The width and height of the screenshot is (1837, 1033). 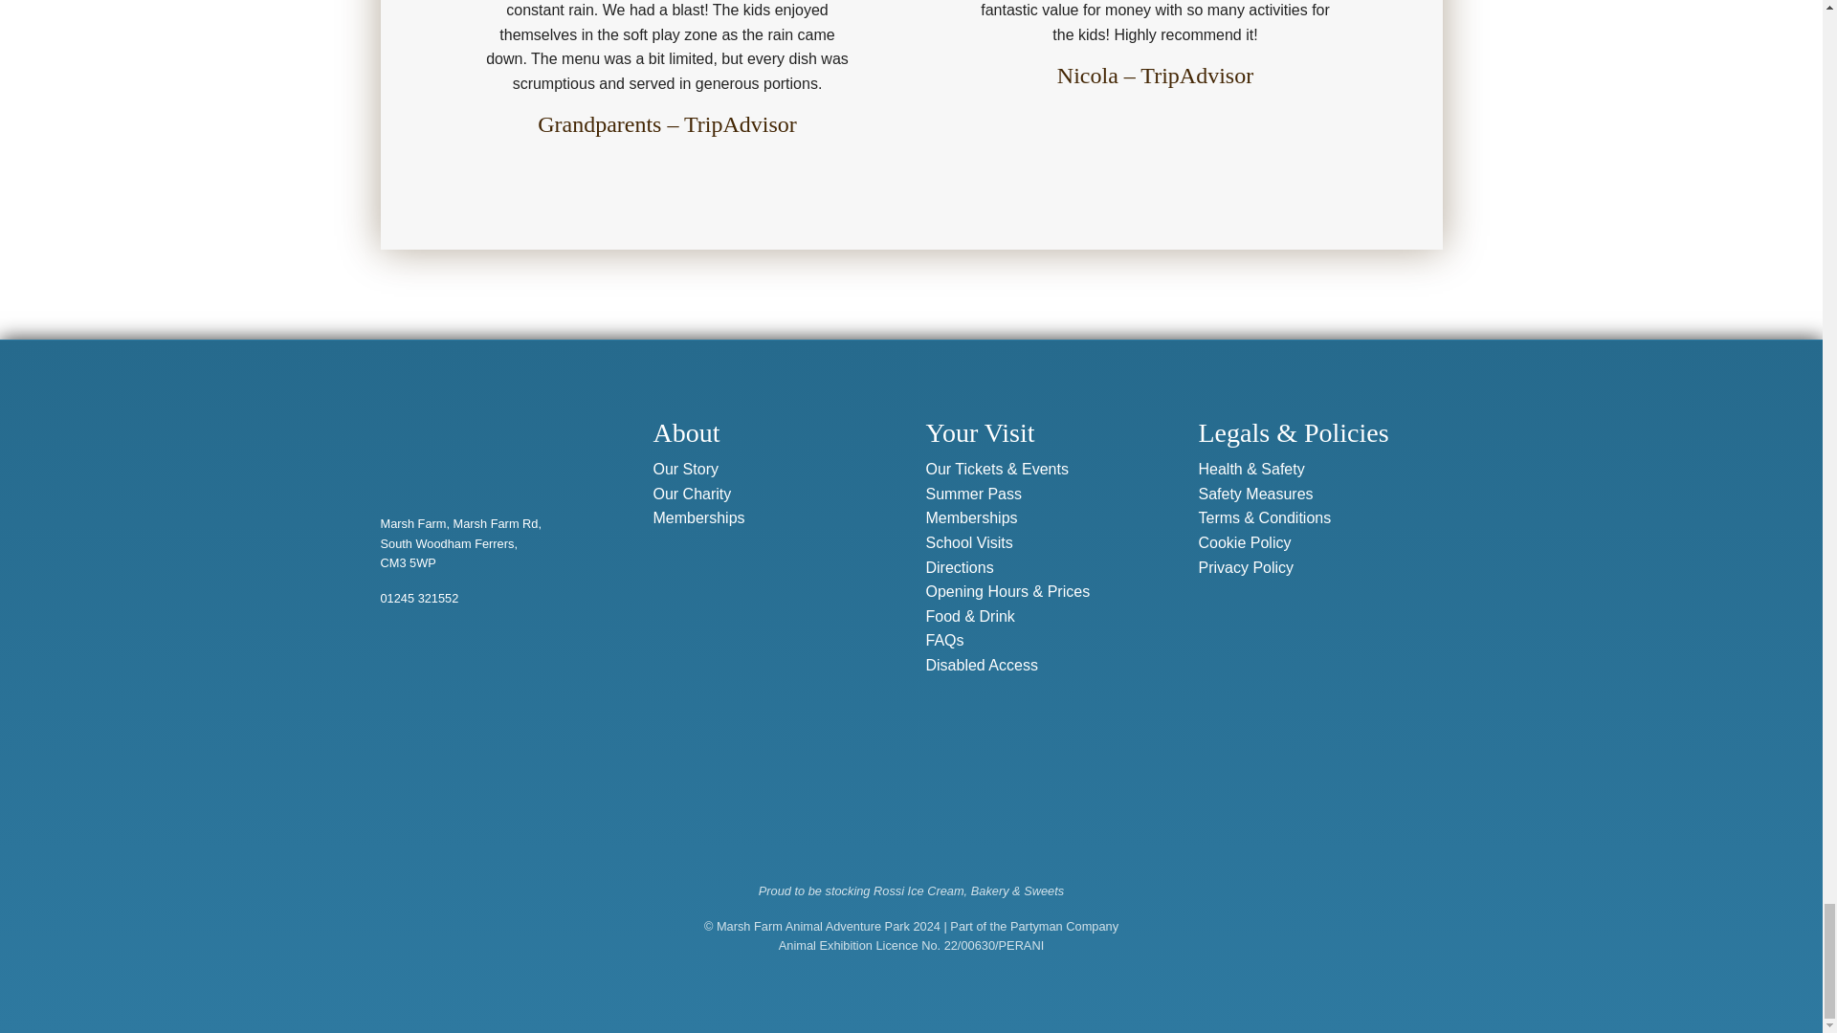 What do you see at coordinates (691, 493) in the screenshot?
I see `Our Charity` at bounding box center [691, 493].